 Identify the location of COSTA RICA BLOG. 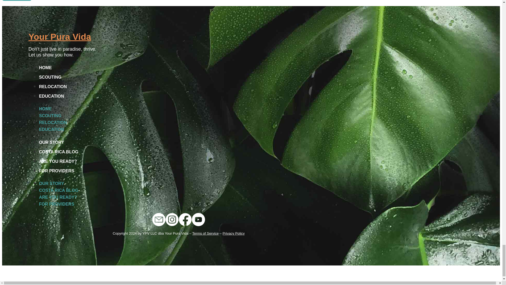
(59, 151).